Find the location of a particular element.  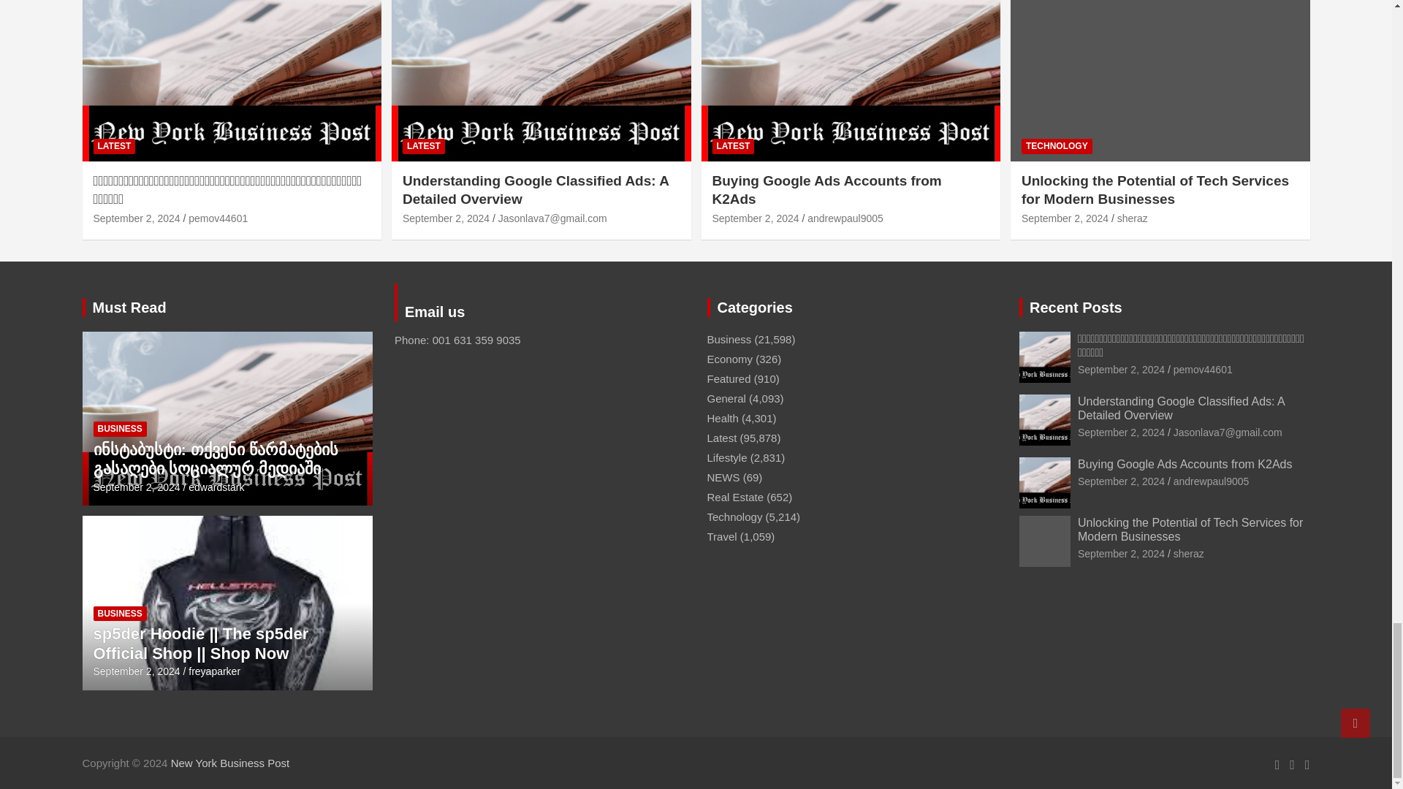

Buying Google Ads Accounts from K2Ads is located at coordinates (754, 218).